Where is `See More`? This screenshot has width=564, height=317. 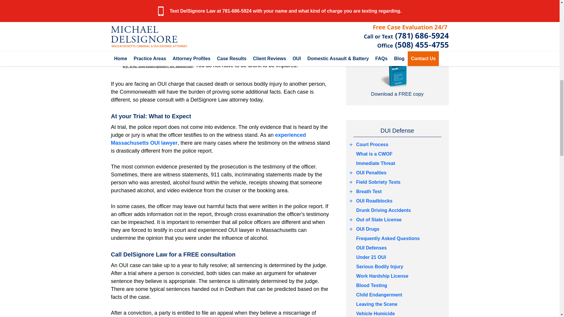
See More is located at coordinates (351, 173).